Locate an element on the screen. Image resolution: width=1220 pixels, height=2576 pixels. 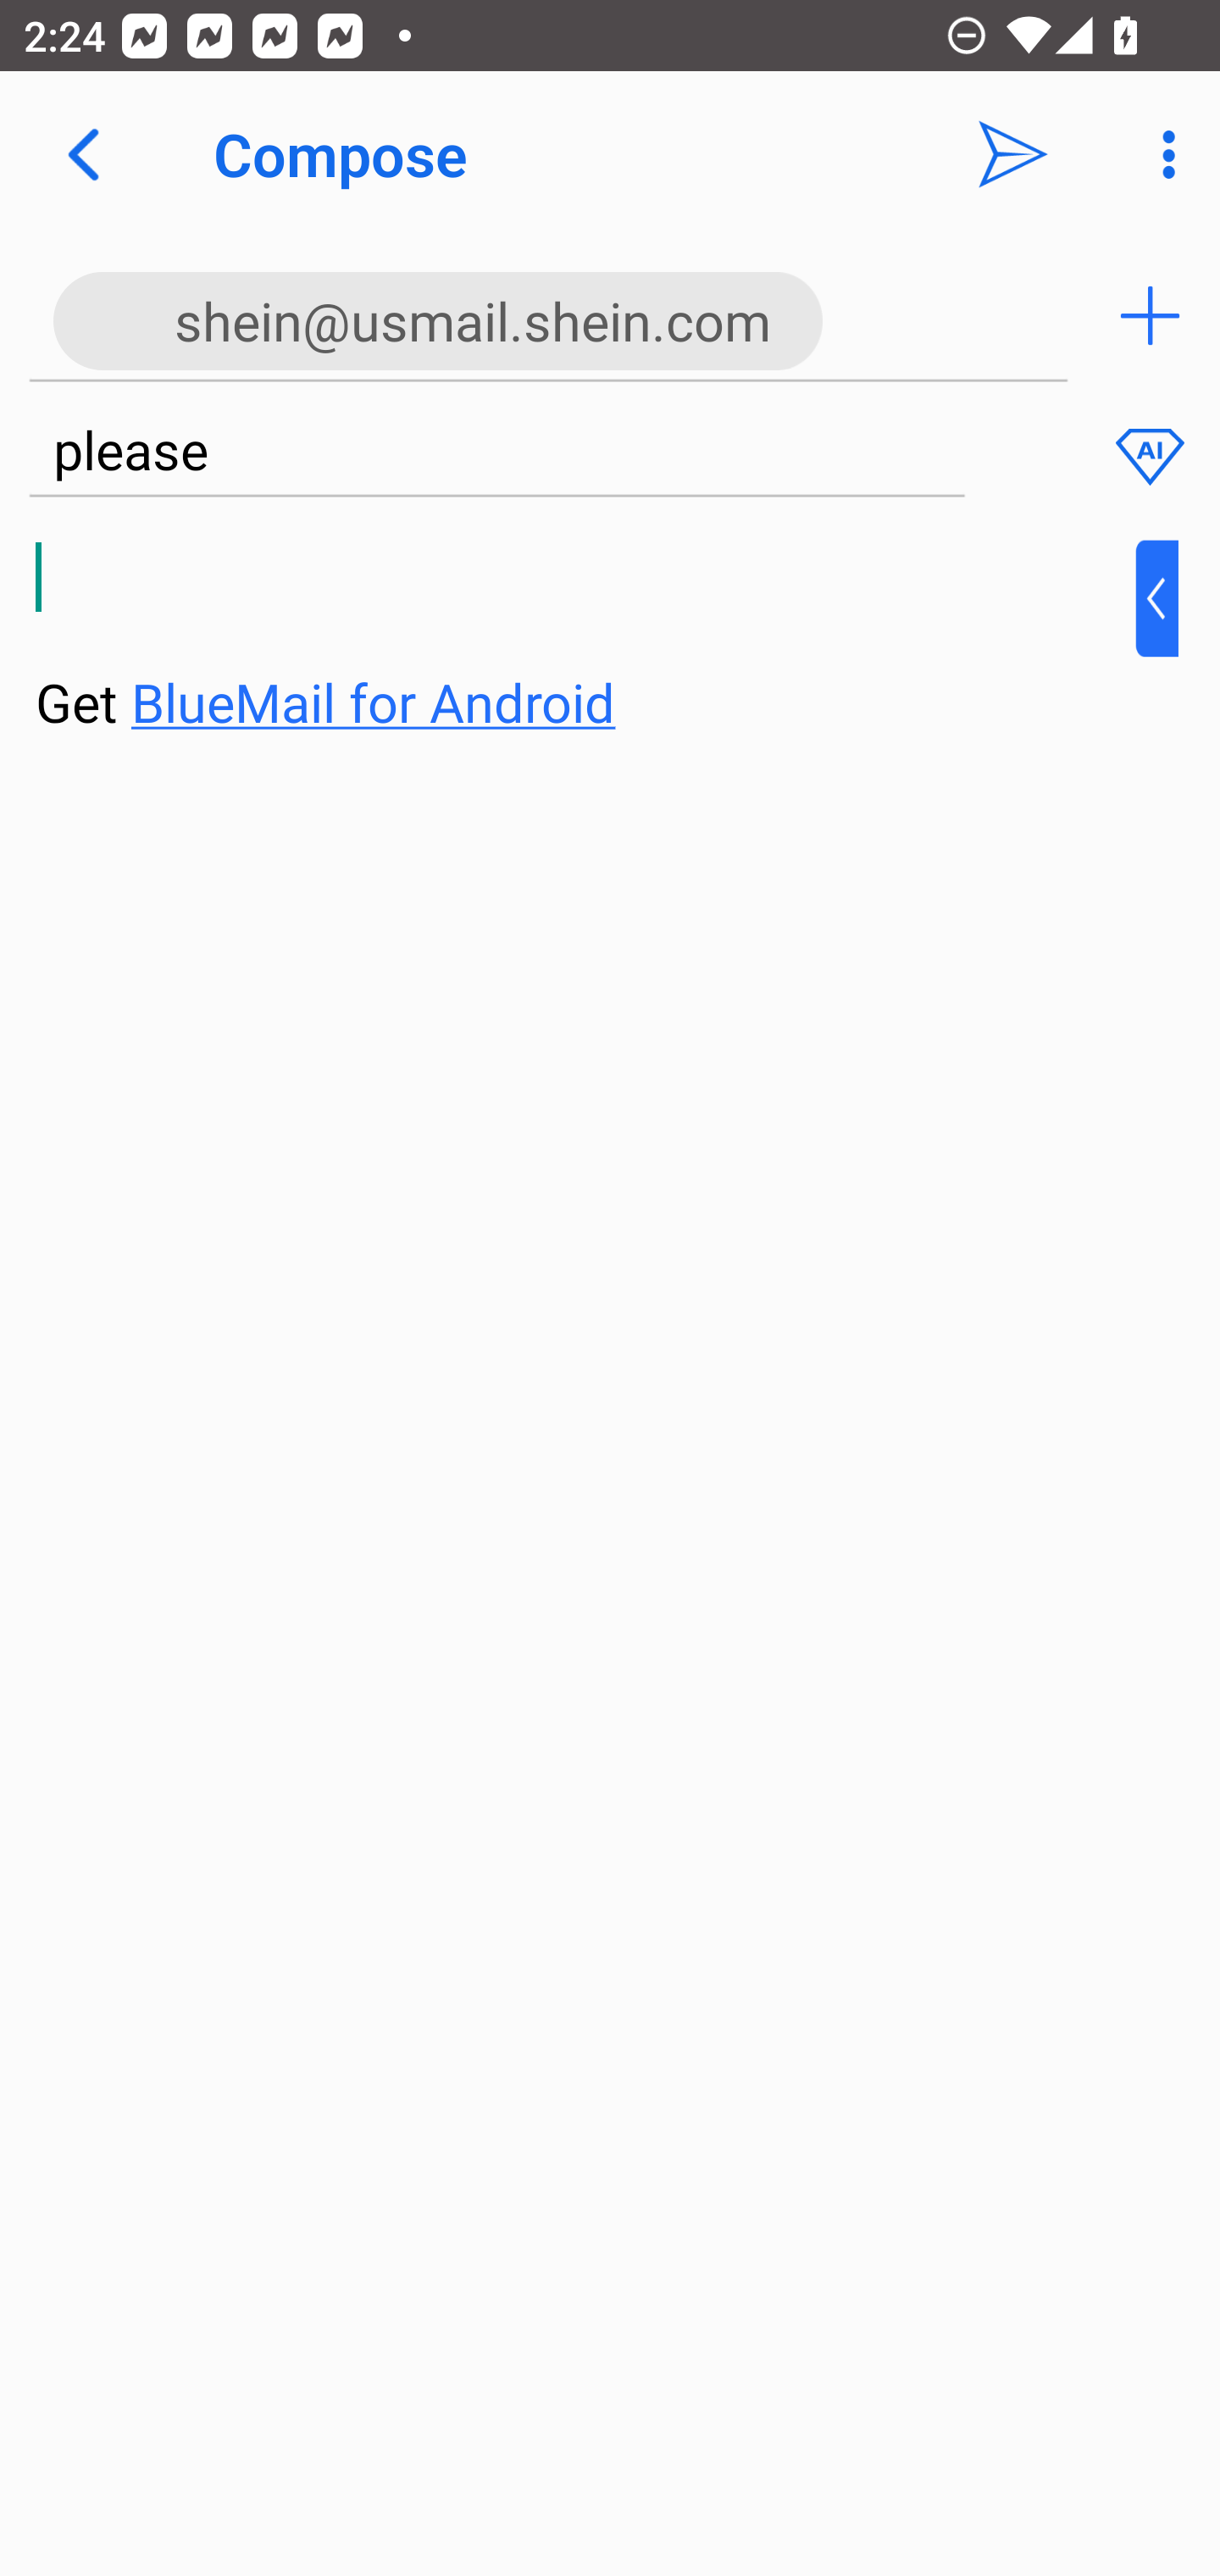
More Options is located at coordinates (1161, 154).